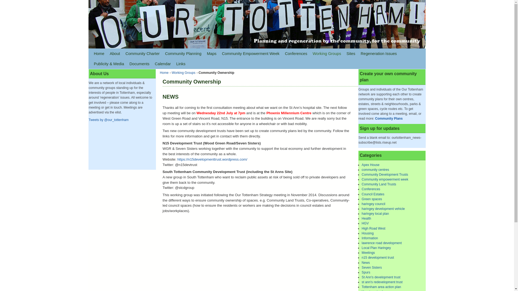  I want to click on Skip to secondary content, so click(120, 54).